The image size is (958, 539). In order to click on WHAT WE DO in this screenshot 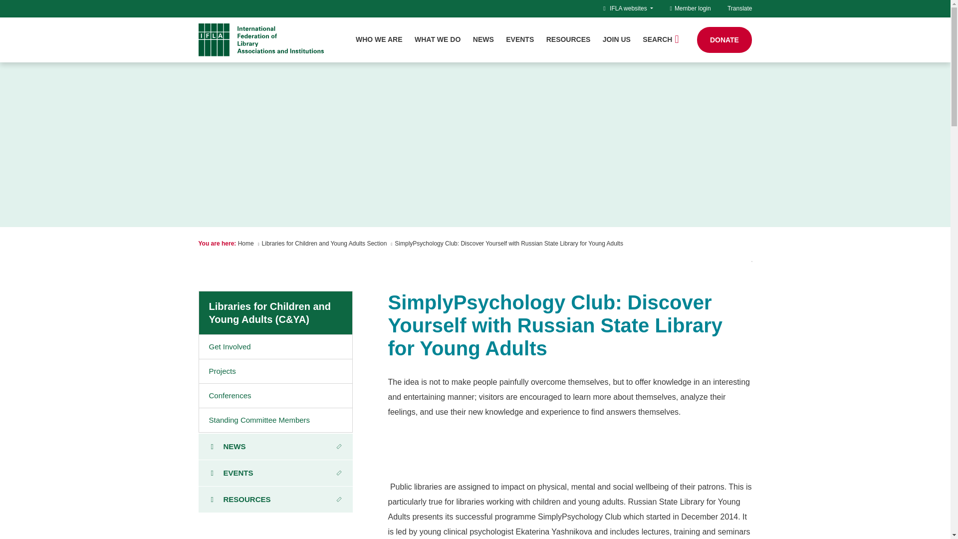, I will do `click(438, 39)`.